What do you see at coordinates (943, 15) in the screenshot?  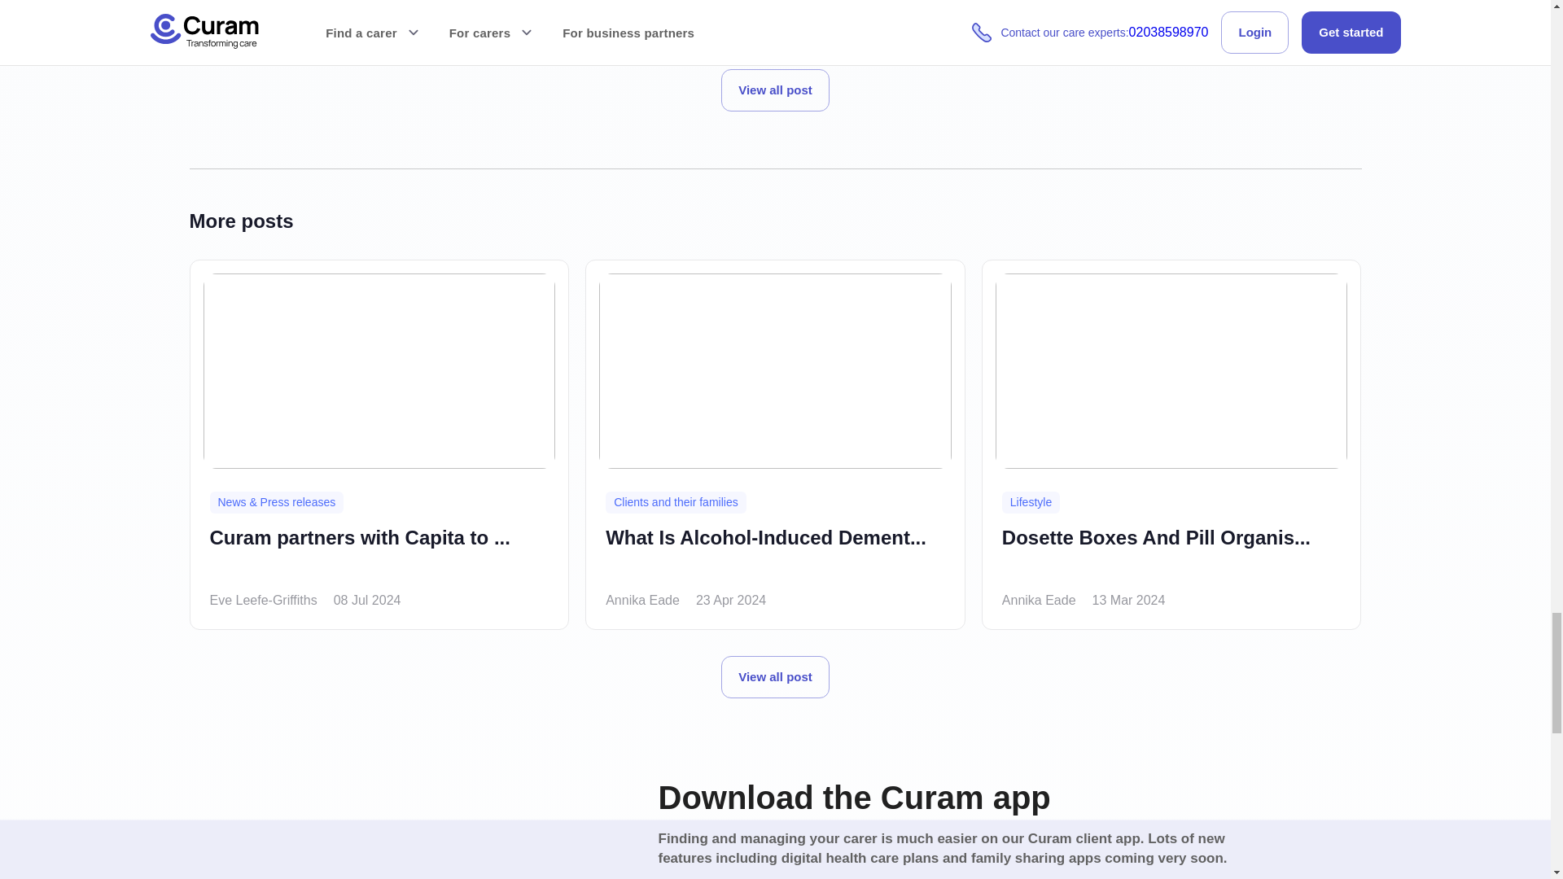 I see `Everything You Need To Know About Curam` at bounding box center [943, 15].